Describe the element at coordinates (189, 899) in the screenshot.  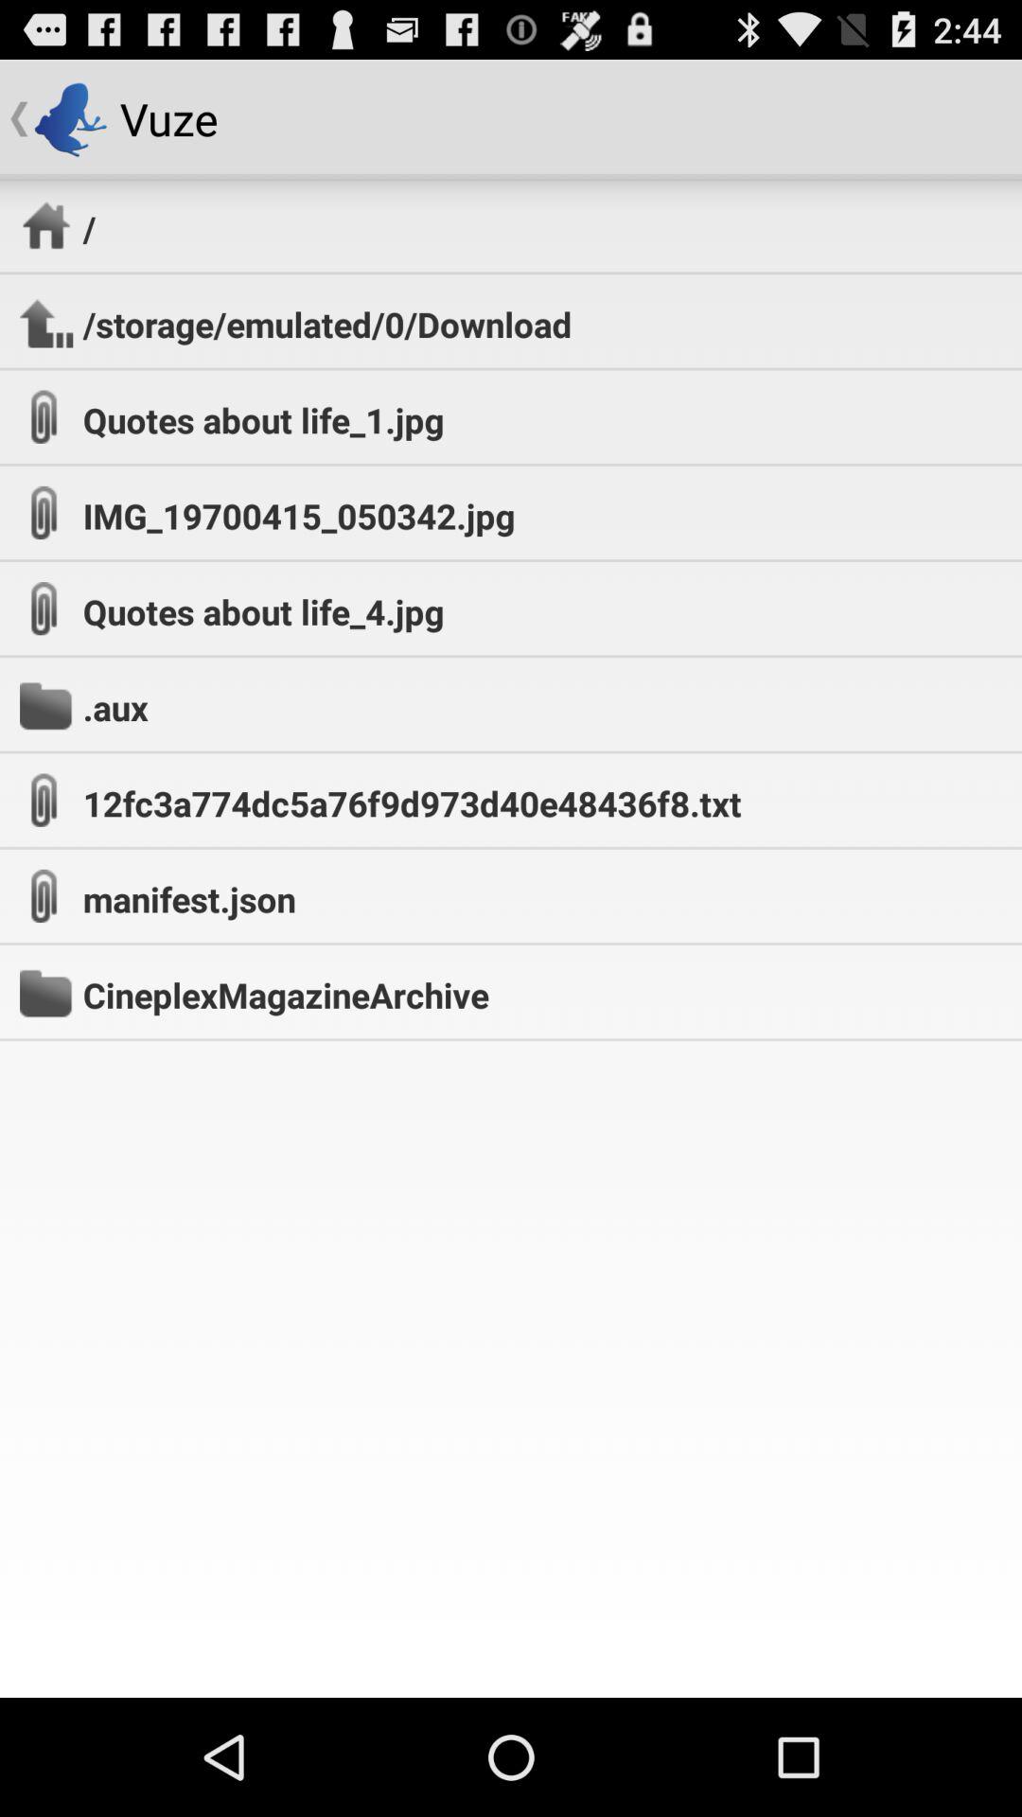
I see `choose manifest.json` at that location.